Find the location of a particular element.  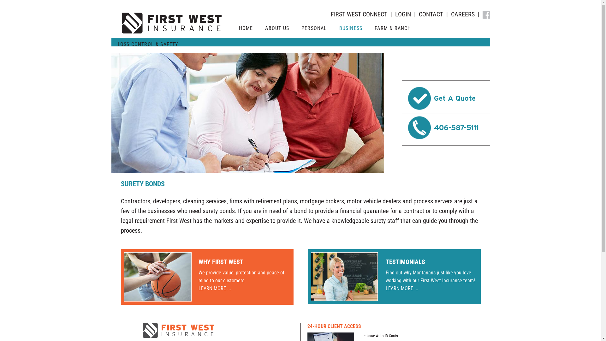

406-587-5111 is located at coordinates (446, 128).